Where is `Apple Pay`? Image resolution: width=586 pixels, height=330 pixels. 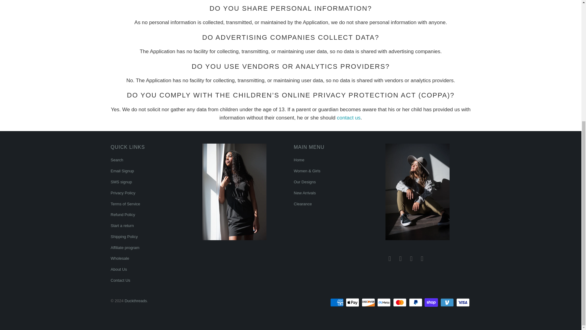 Apple Pay is located at coordinates (353, 302).